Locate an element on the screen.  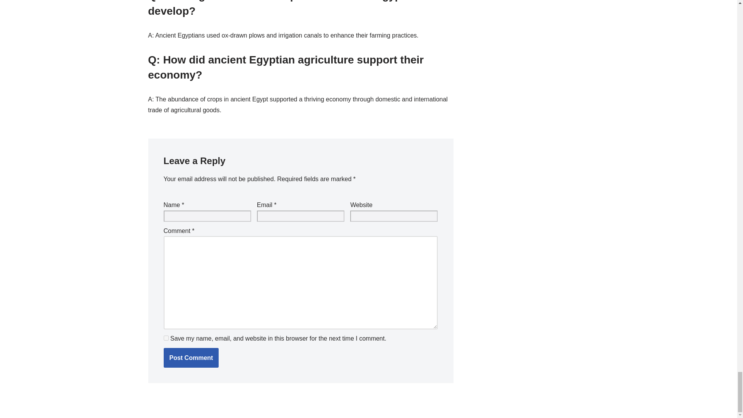
yes is located at coordinates (166, 338).